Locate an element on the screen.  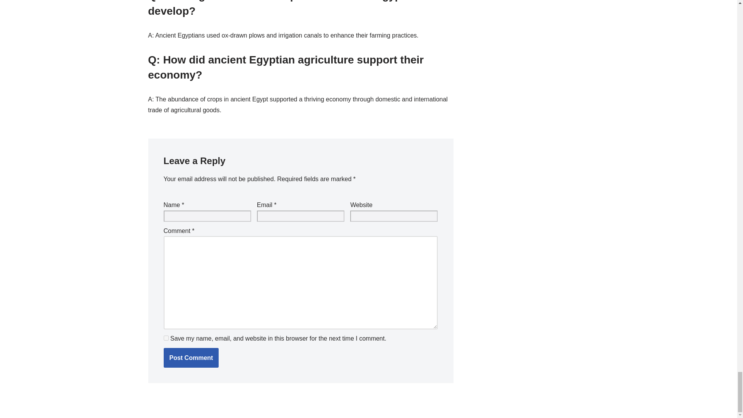
yes is located at coordinates (166, 338).